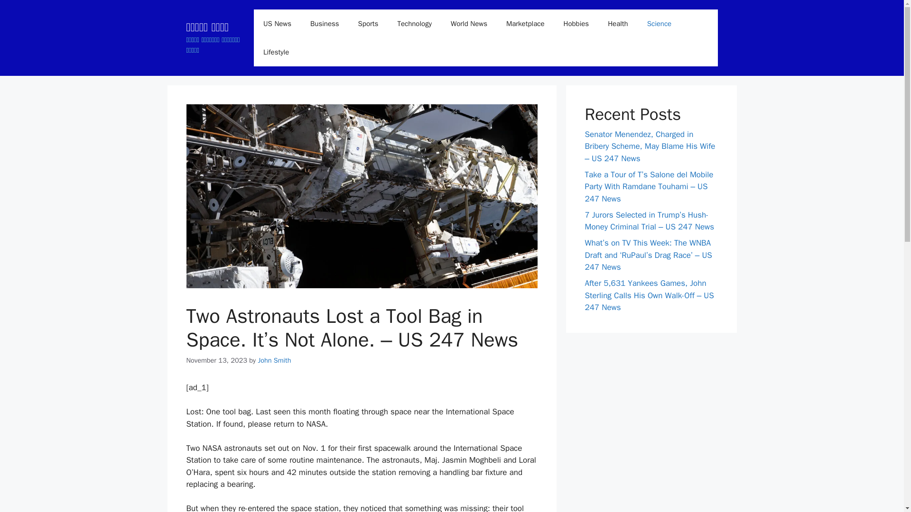 Image resolution: width=911 pixels, height=512 pixels. Describe the element at coordinates (368, 24) in the screenshot. I see `Sports` at that location.